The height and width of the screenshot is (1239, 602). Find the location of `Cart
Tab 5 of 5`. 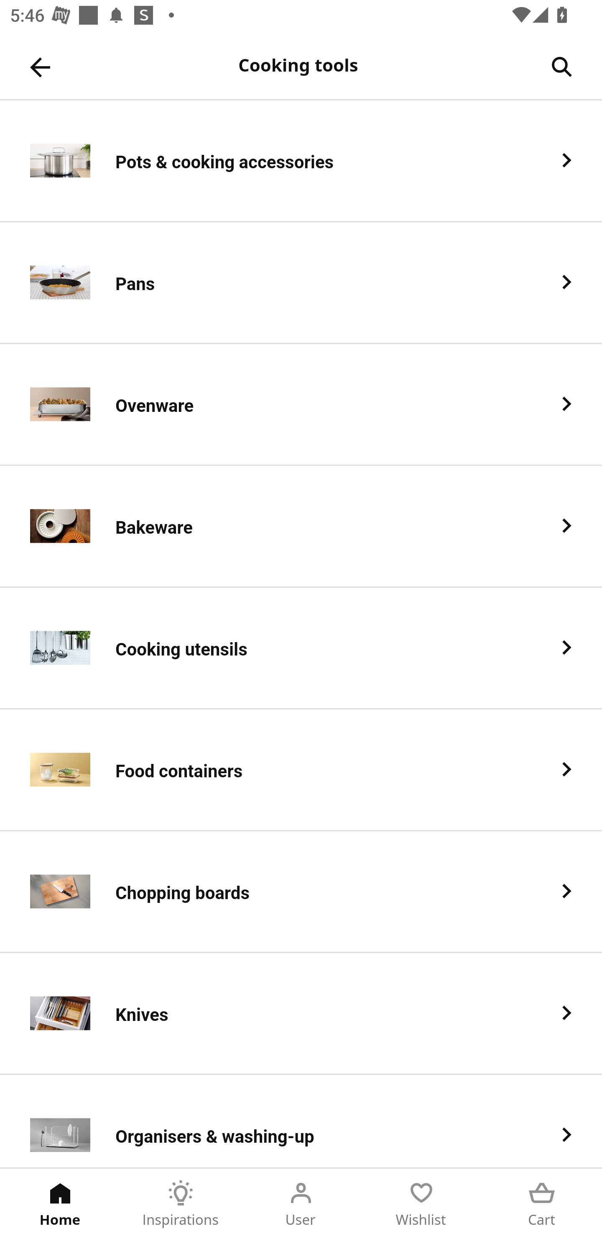

Cart
Tab 5 of 5 is located at coordinates (542, 1204).